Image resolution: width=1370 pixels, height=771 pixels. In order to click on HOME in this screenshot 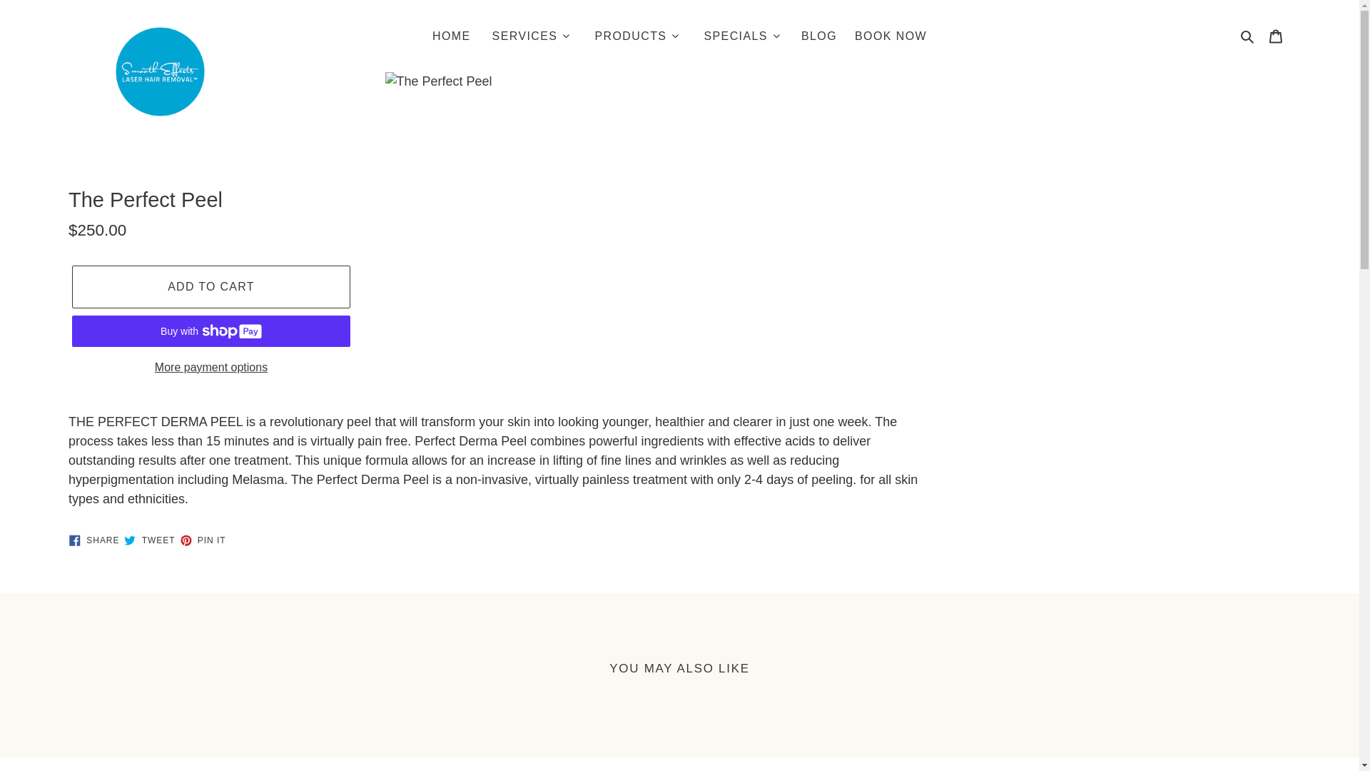, I will do `click(451, 36)`.